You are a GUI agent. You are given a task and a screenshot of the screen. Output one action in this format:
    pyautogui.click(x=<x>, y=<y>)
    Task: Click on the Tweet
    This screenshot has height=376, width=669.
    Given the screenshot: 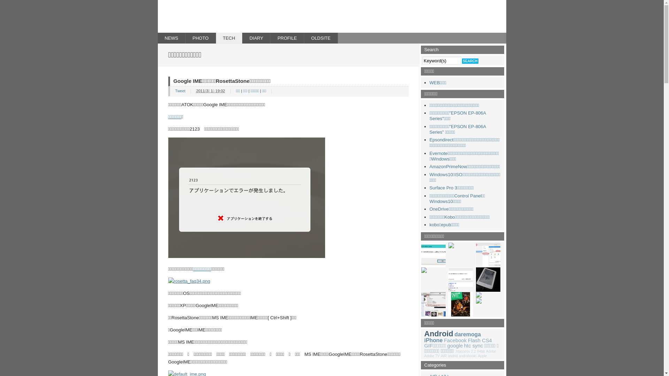 What is the action you would take?
    pyautogui.click(x=180, y=91)
    